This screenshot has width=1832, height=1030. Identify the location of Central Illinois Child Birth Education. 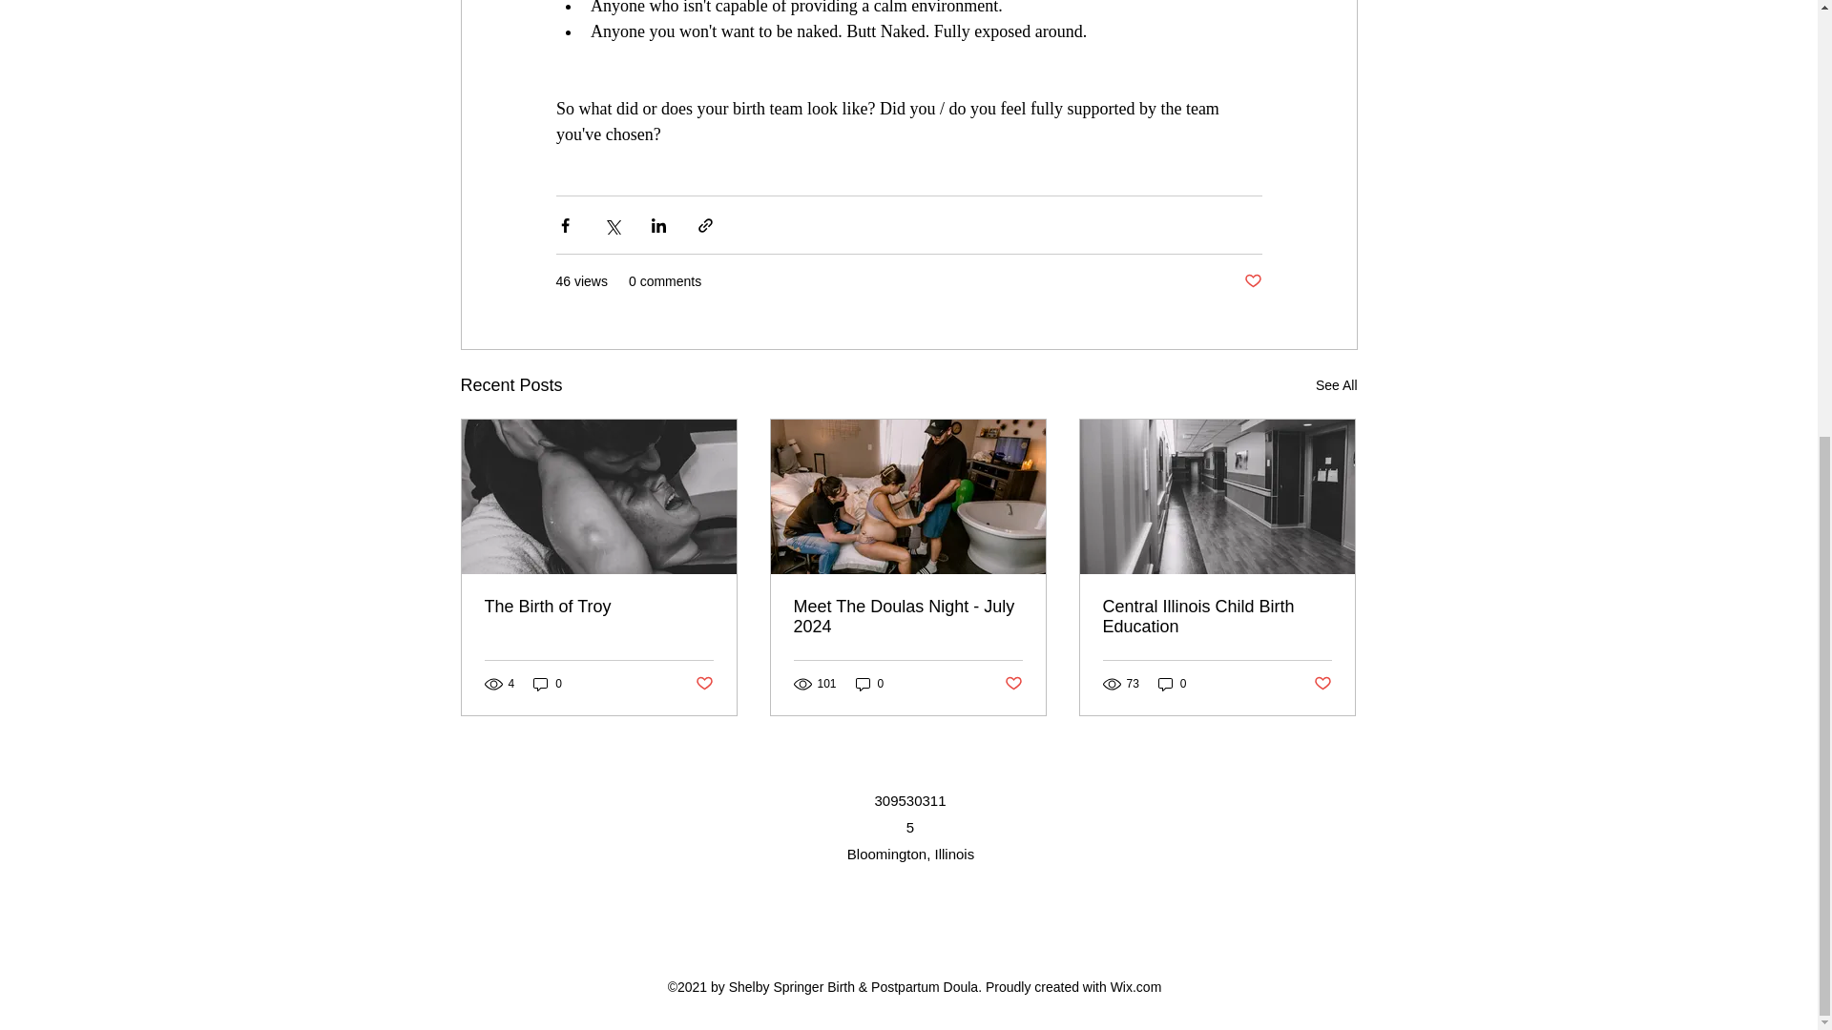
(1217, 617).